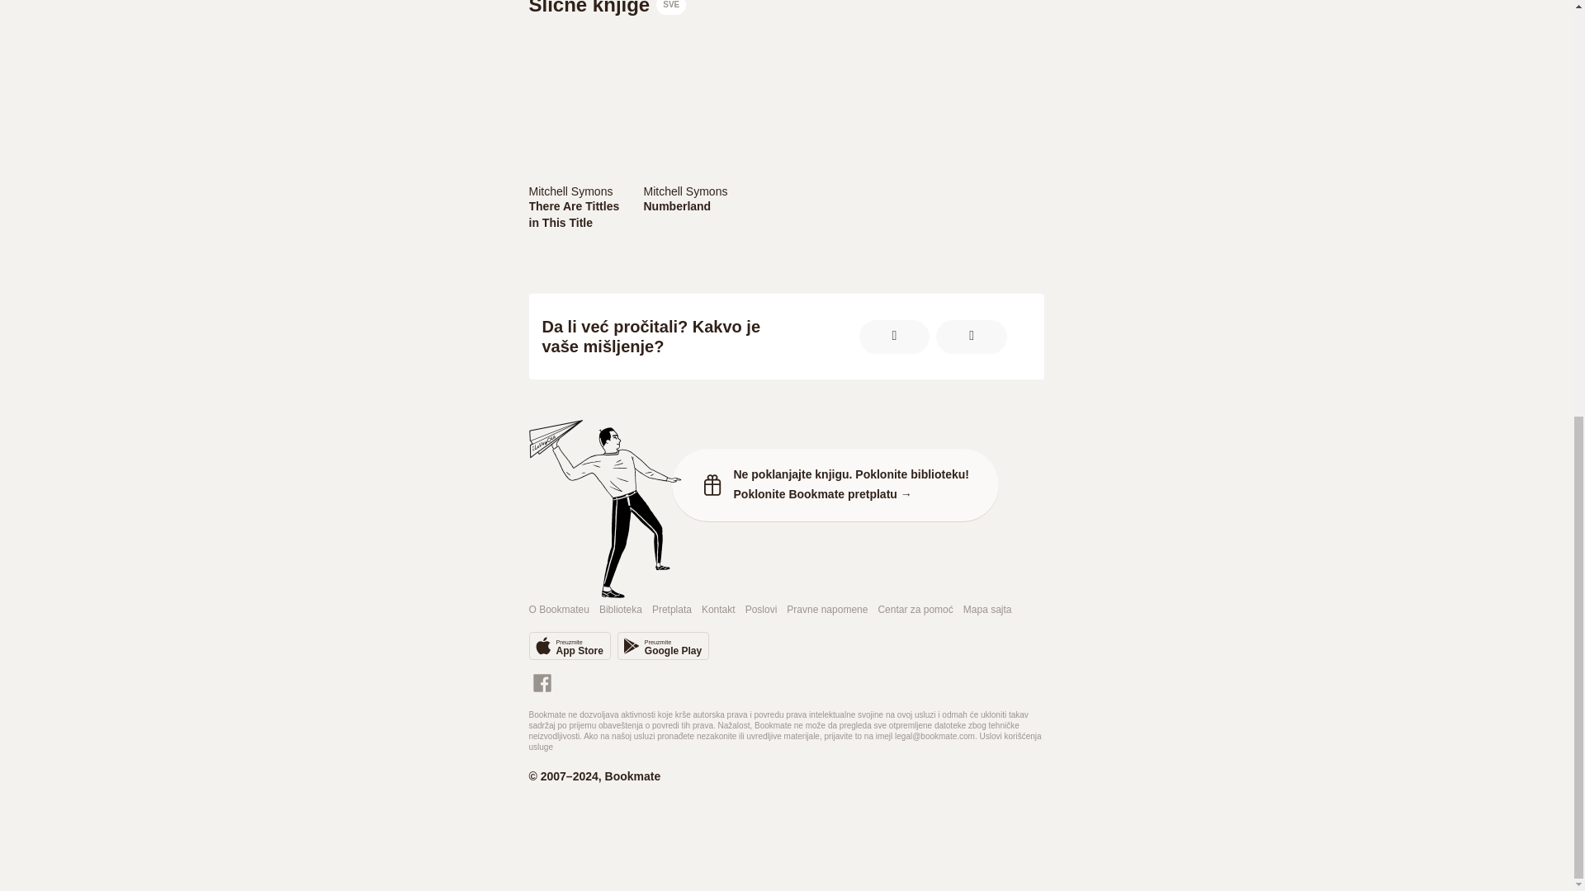 The width and height of the screenshot is (1585, 891). I want to click on Biblioteka, so click(575, 214).